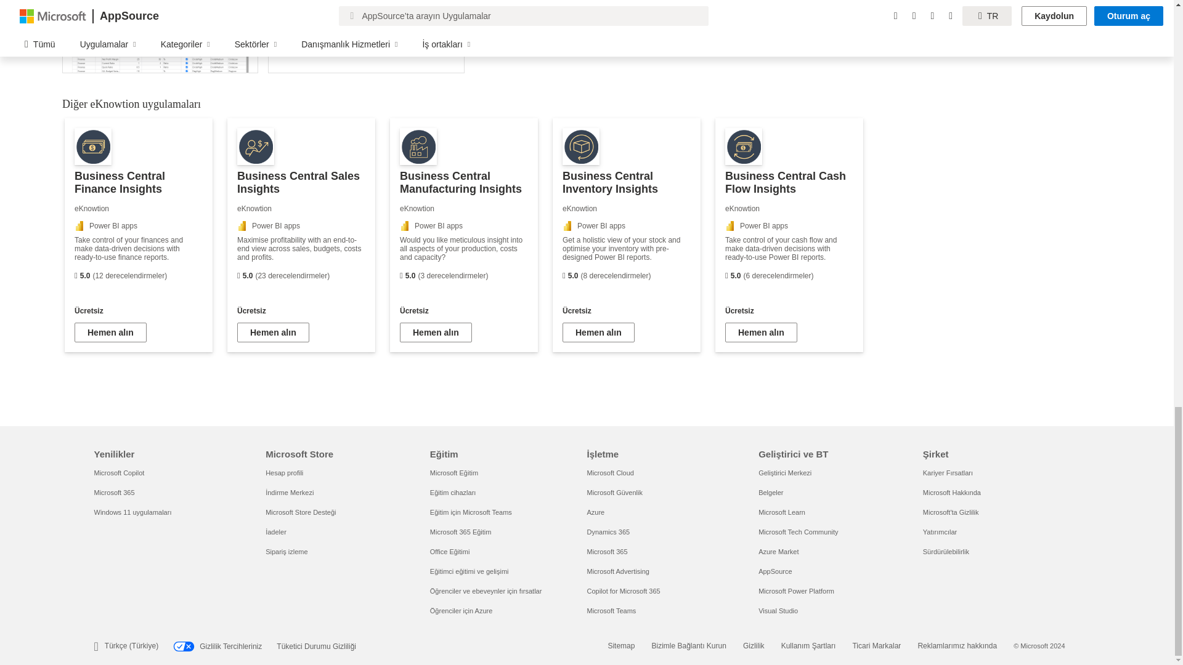 This screenshot has height=665, width=1183. I want to click on Business Central Sales Insights, so click(301, 235).